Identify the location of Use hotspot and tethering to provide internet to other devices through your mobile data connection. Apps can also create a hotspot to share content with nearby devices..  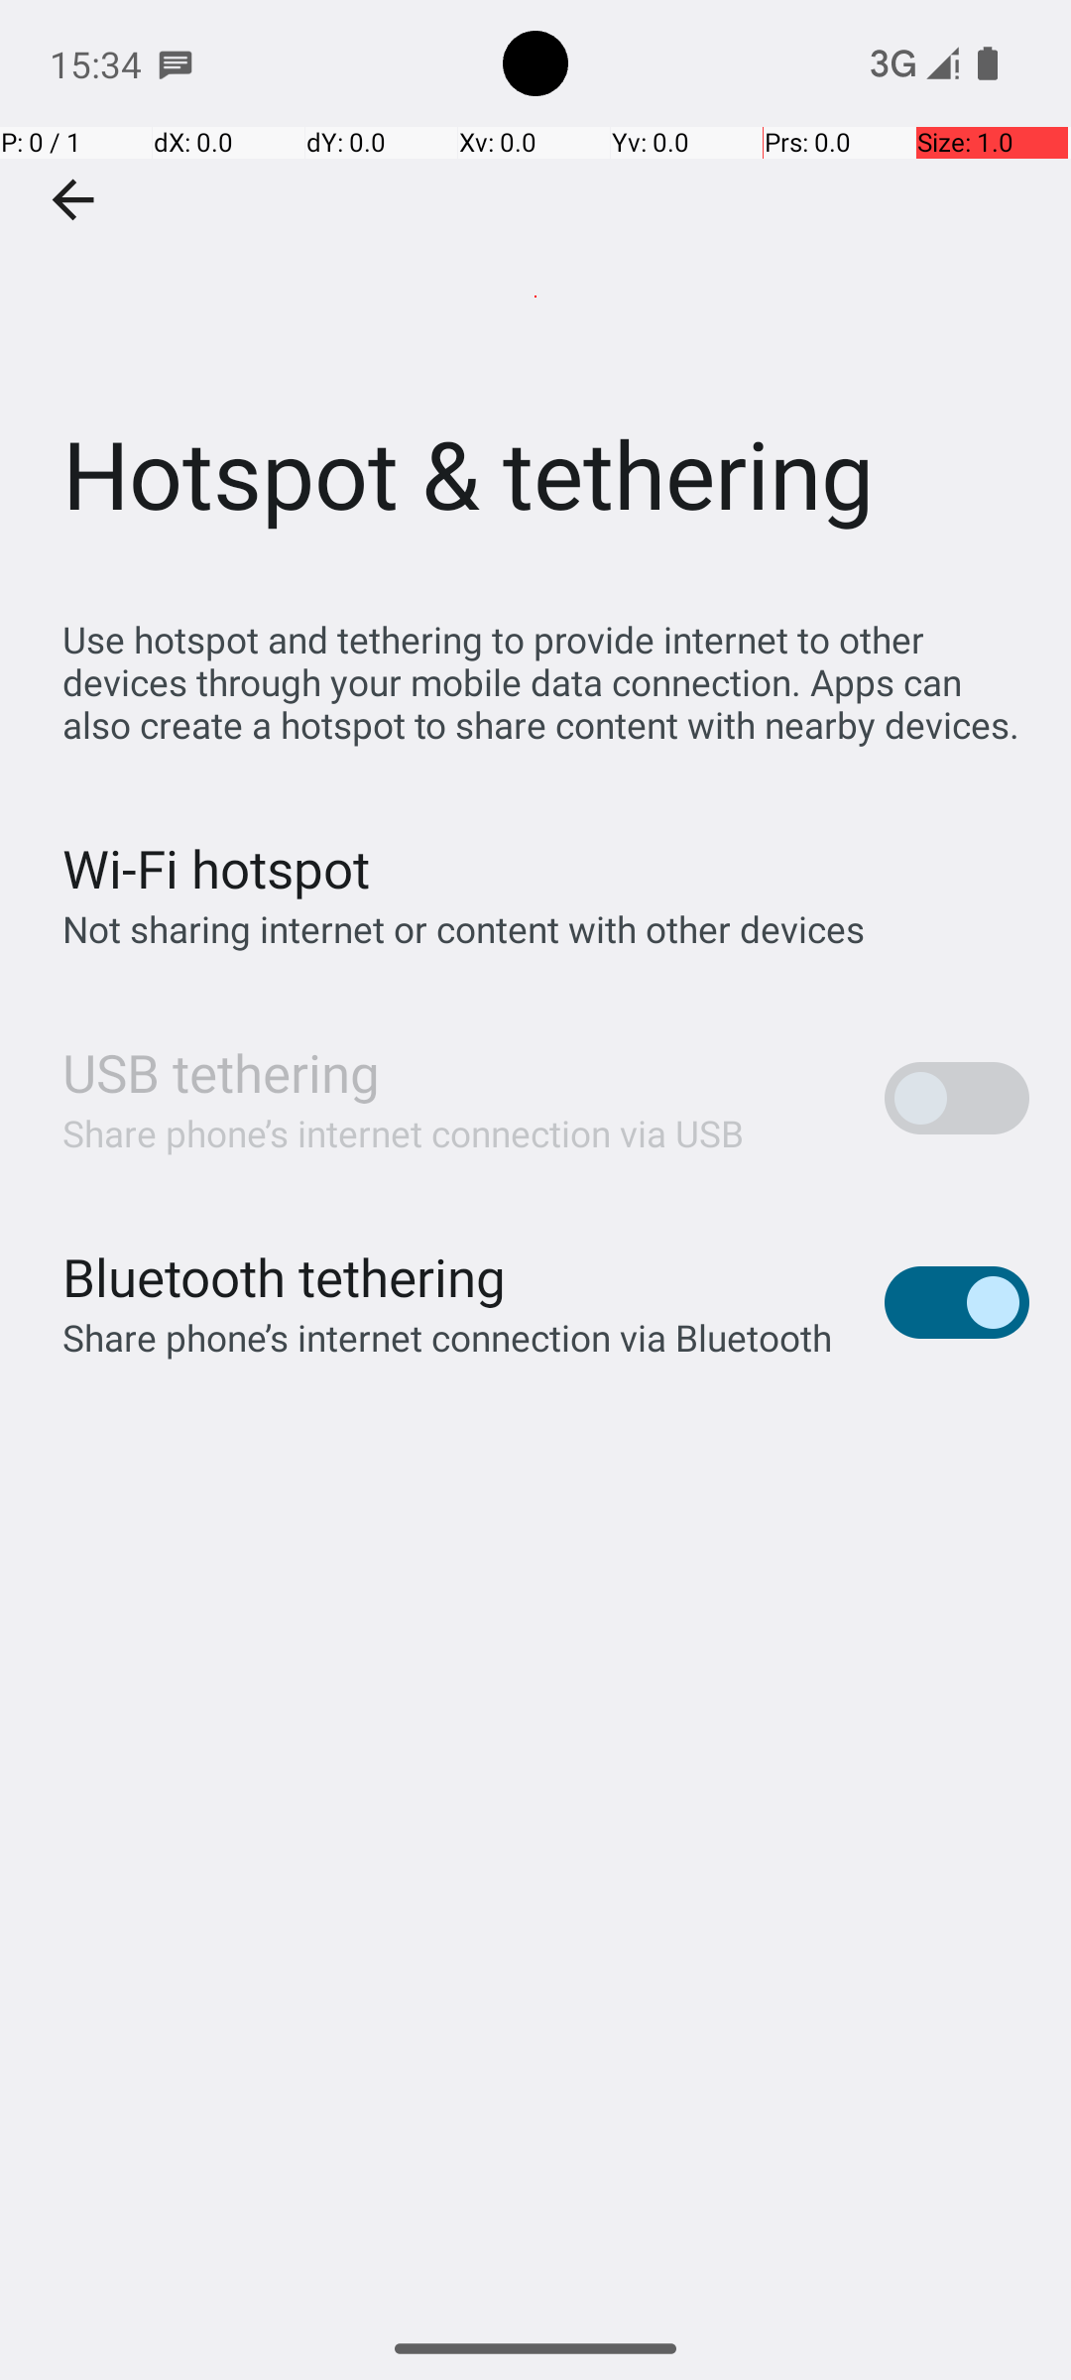
(545, 682).